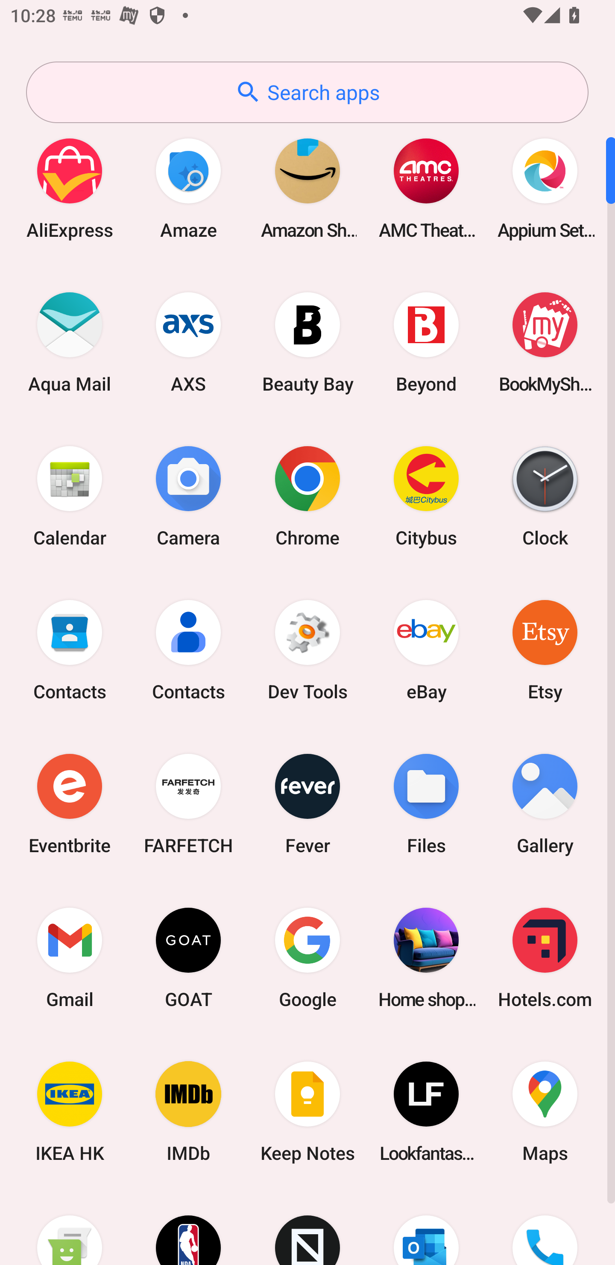  Describe the element at coordinates (188, 1112) in the screenshot. I see `IMDb` at that location.